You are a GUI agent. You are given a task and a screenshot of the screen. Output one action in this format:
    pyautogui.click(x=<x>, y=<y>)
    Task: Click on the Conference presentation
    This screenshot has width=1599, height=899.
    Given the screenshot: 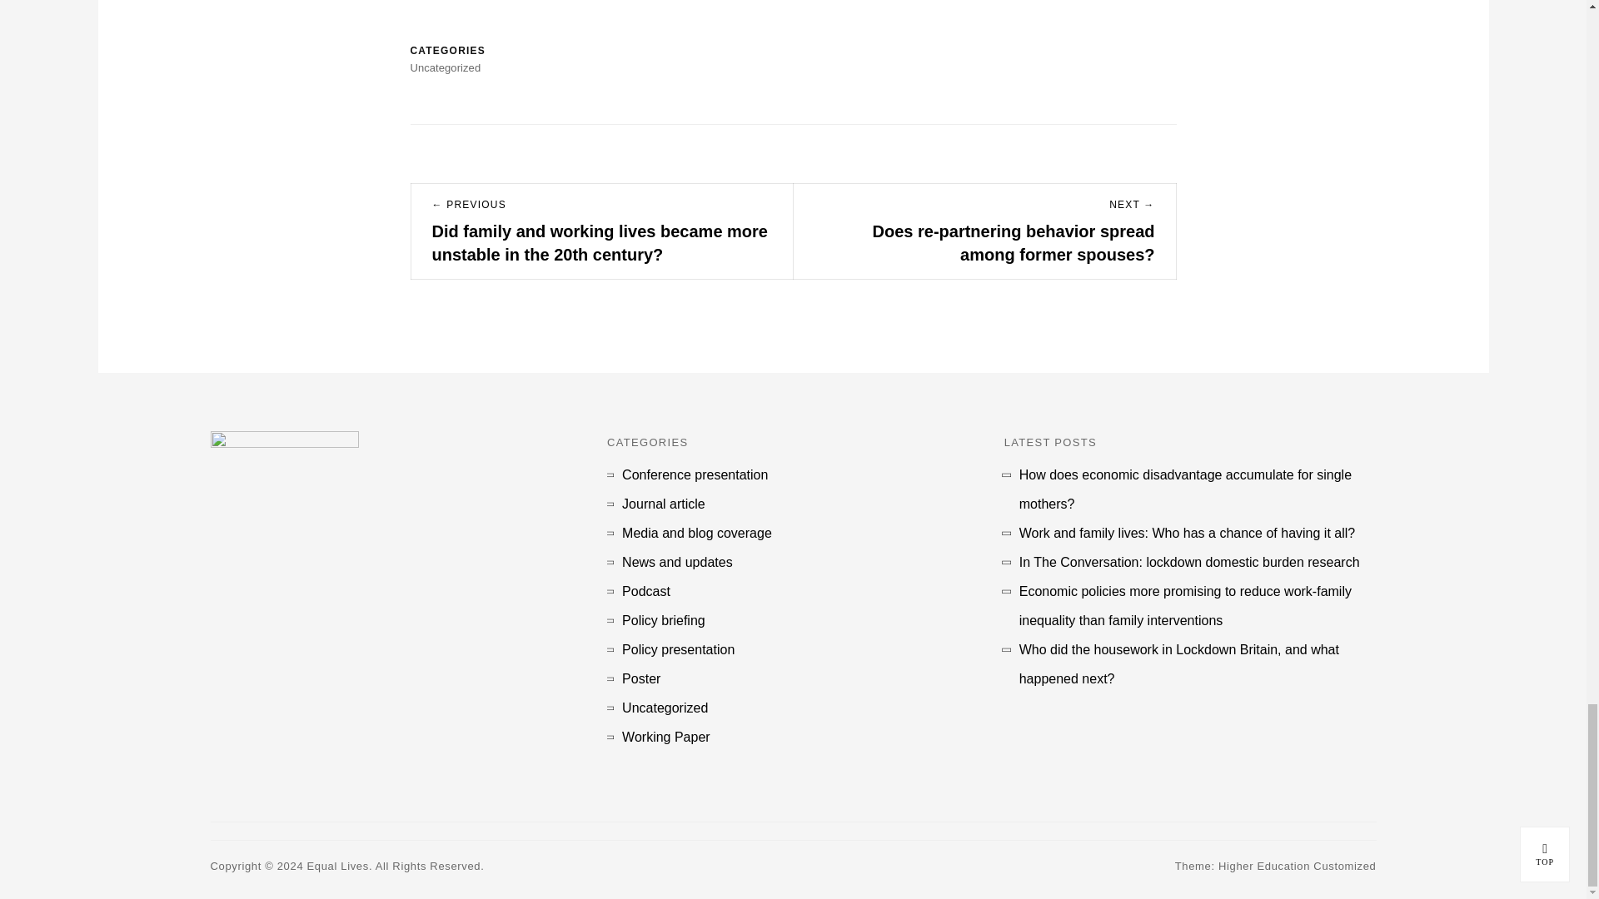 What is the action you would take?
    pyautogui.click(x=695, y=474)
    